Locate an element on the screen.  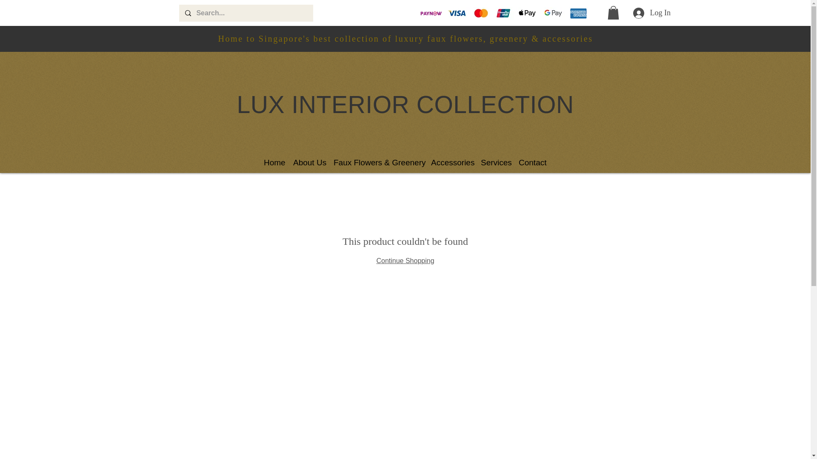
Services is located at coordinates (495, 162).